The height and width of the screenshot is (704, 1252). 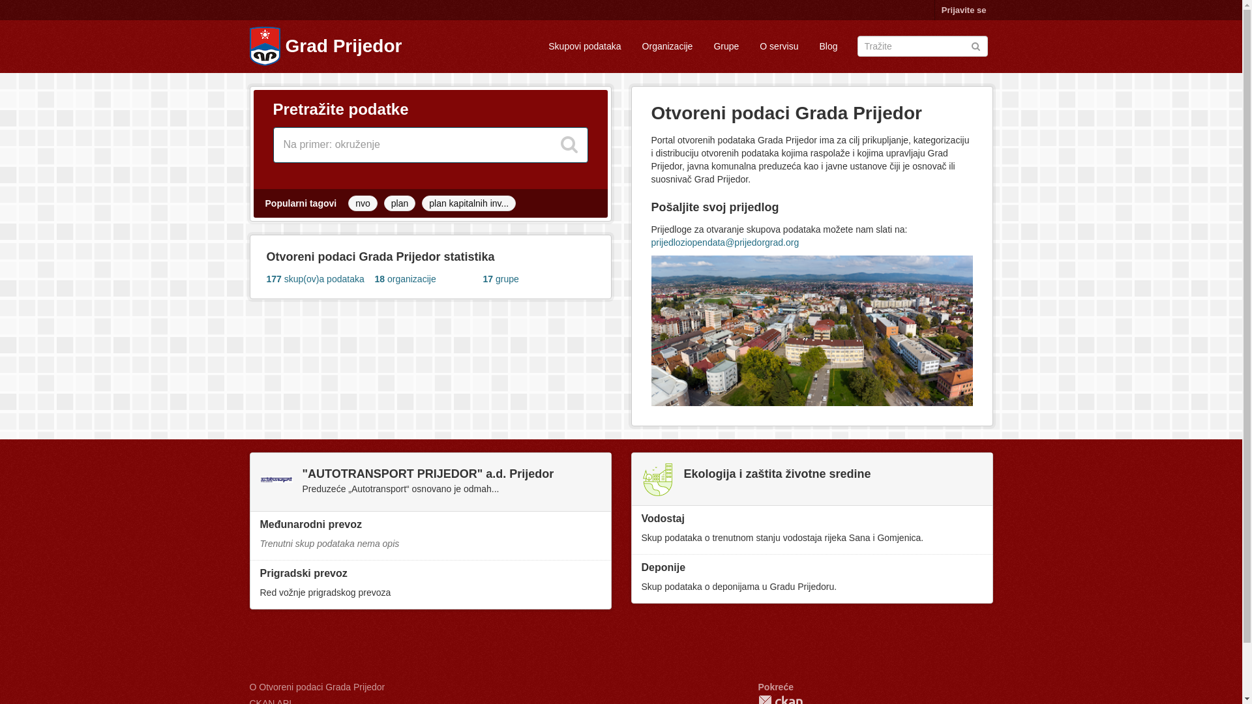 I want to click on O Otvoreni podaci Grada Prijedor, so click(x=317, y=687).